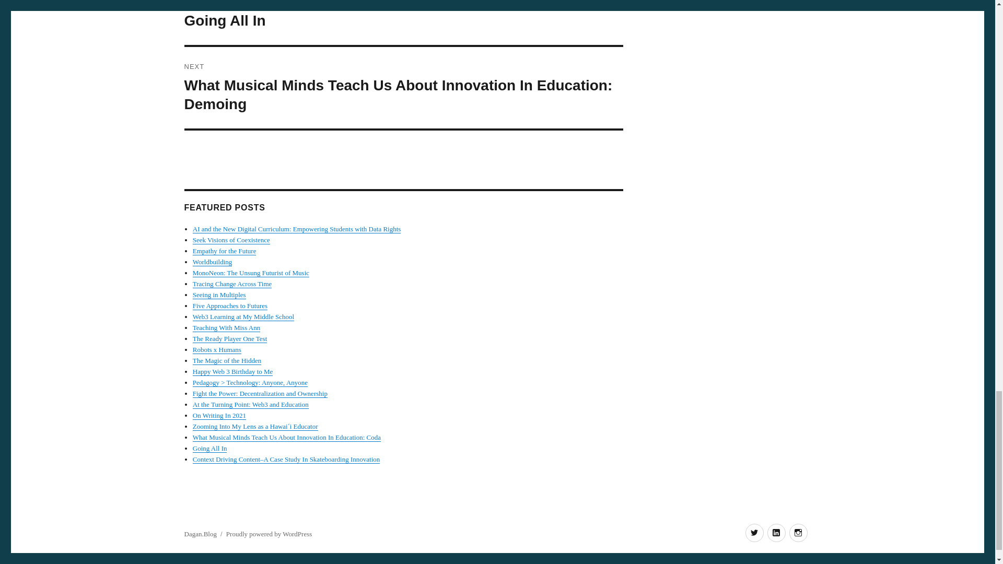 This screenshot has width=1003, height=564. Describe the element at coordinates (219, 416) in the screenshot. I see `On Writing In 2021` at that location.